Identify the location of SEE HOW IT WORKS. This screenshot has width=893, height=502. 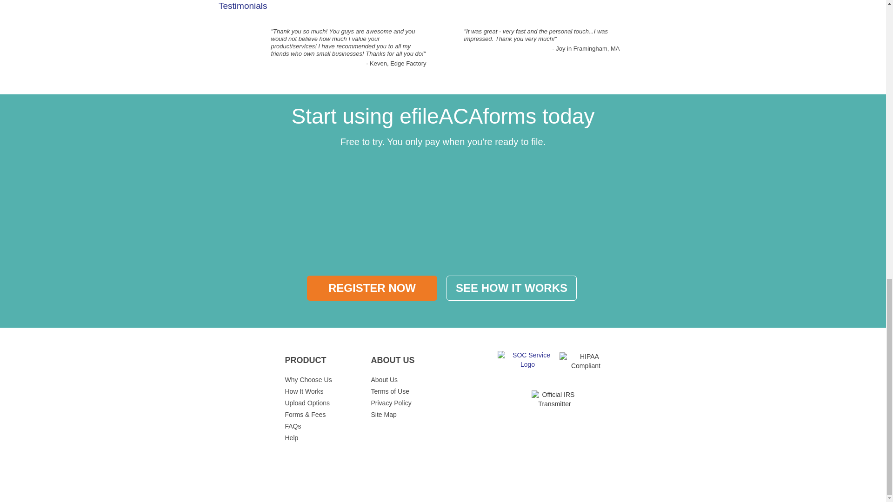
(512, 288).